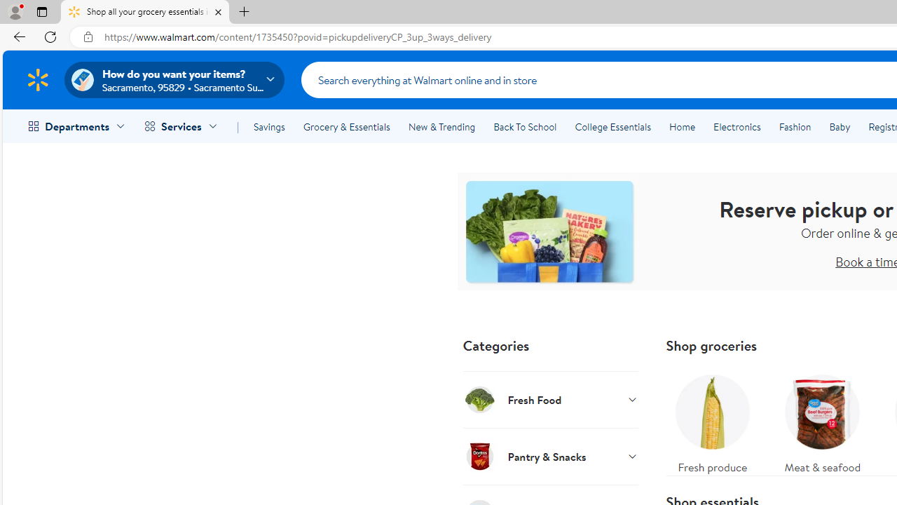  What do you see at coordinates (823, 421) in the screenshot?
I see `Meat & seafood` at bounding box center [823, 421].